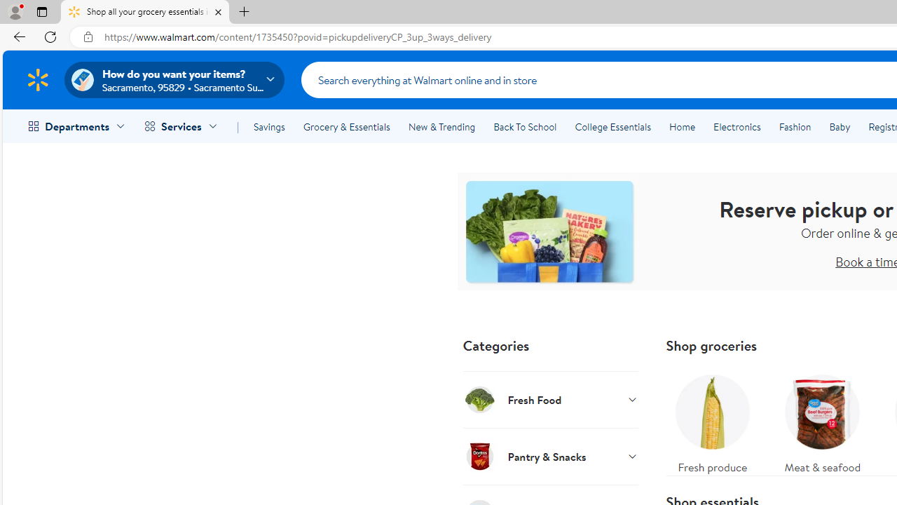  What do you see at coordinates (823, 421) in the screenshot?
I see `Meat & seafood` at bounding box center [823, 421].